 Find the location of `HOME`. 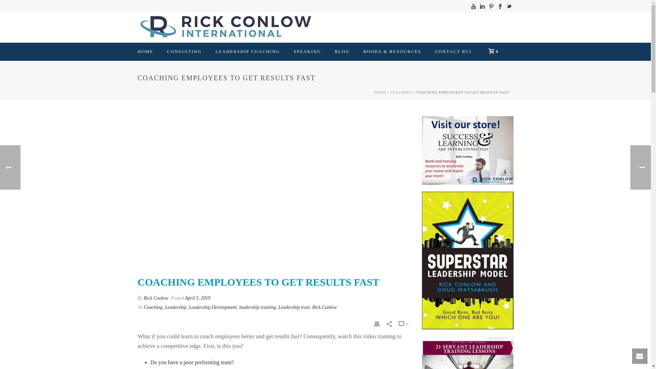

HOME is located at coordinates (145, 52).